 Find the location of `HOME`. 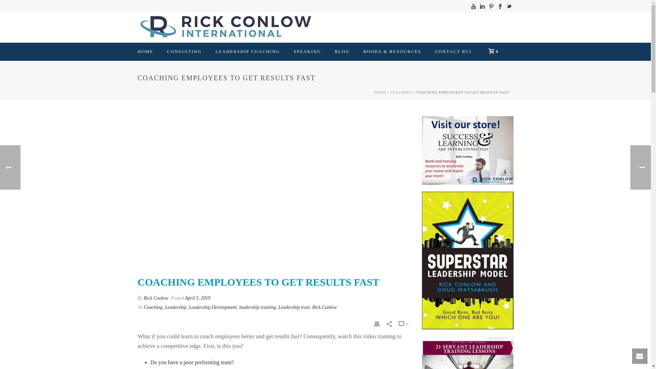

HOME is located at coordinates (145, 52).